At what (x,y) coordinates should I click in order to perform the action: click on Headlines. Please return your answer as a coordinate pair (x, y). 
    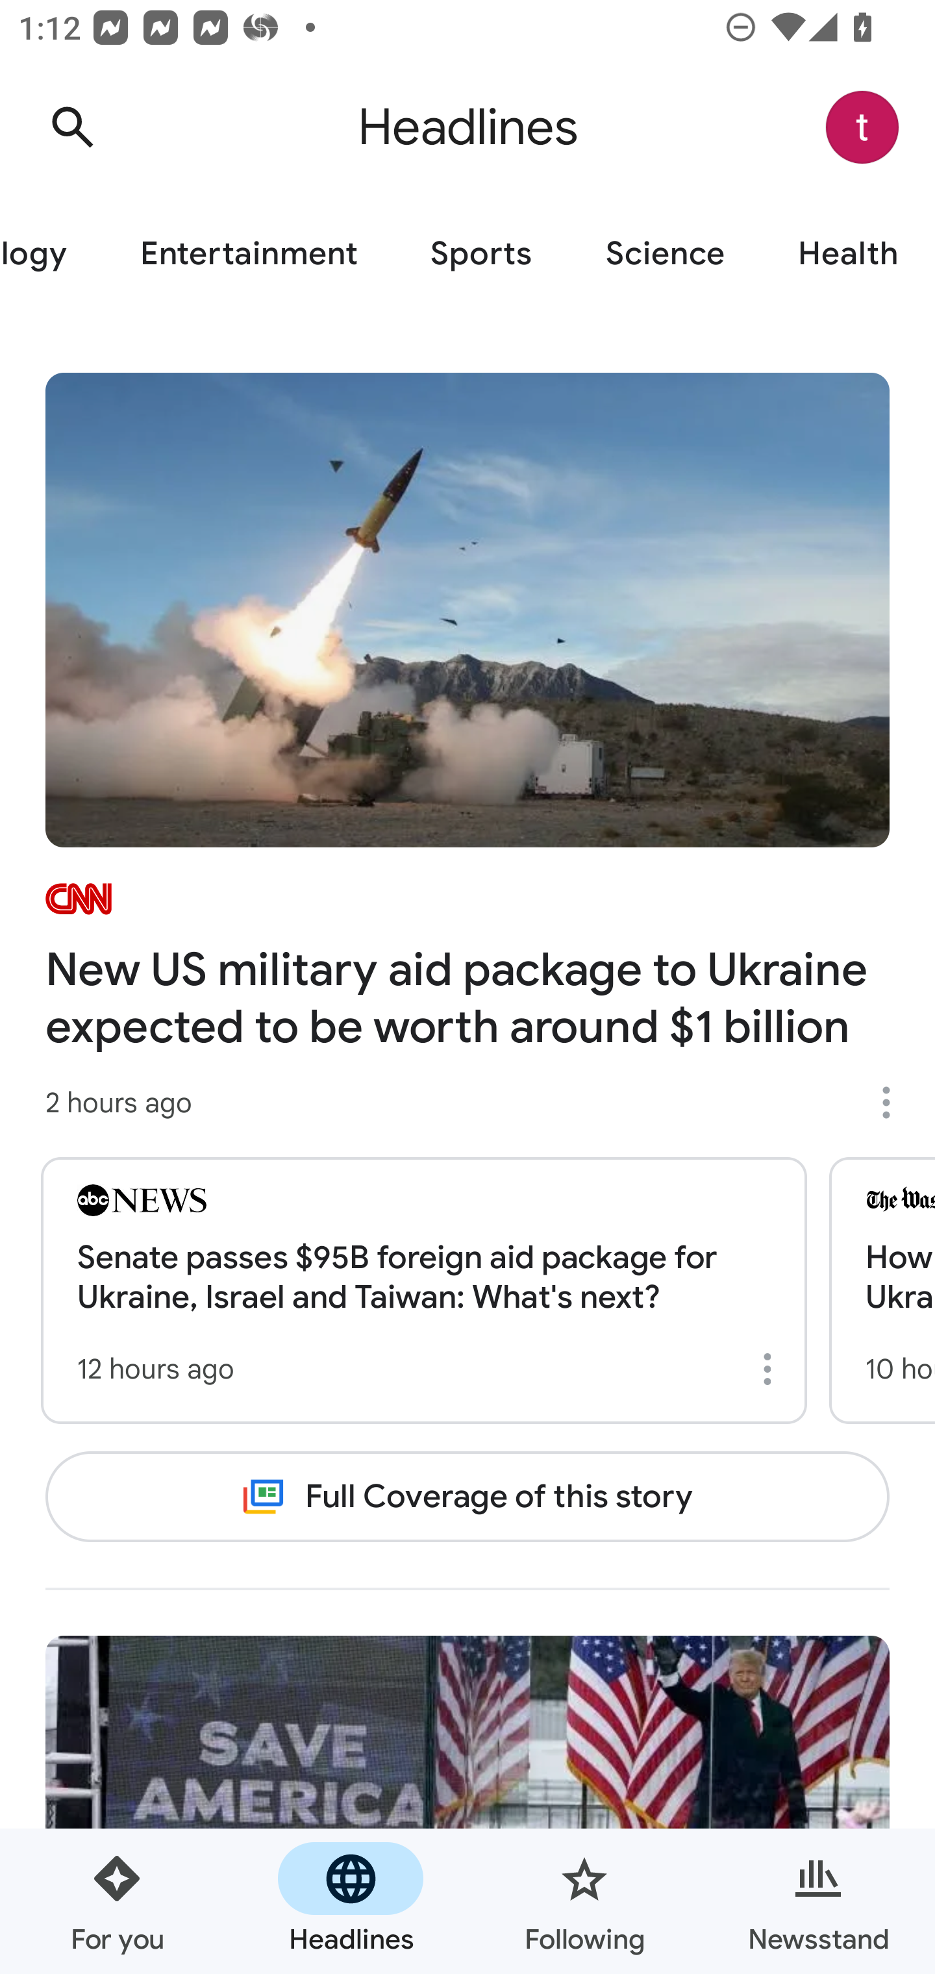
    Looking at the image, I should click on (351, 1901).